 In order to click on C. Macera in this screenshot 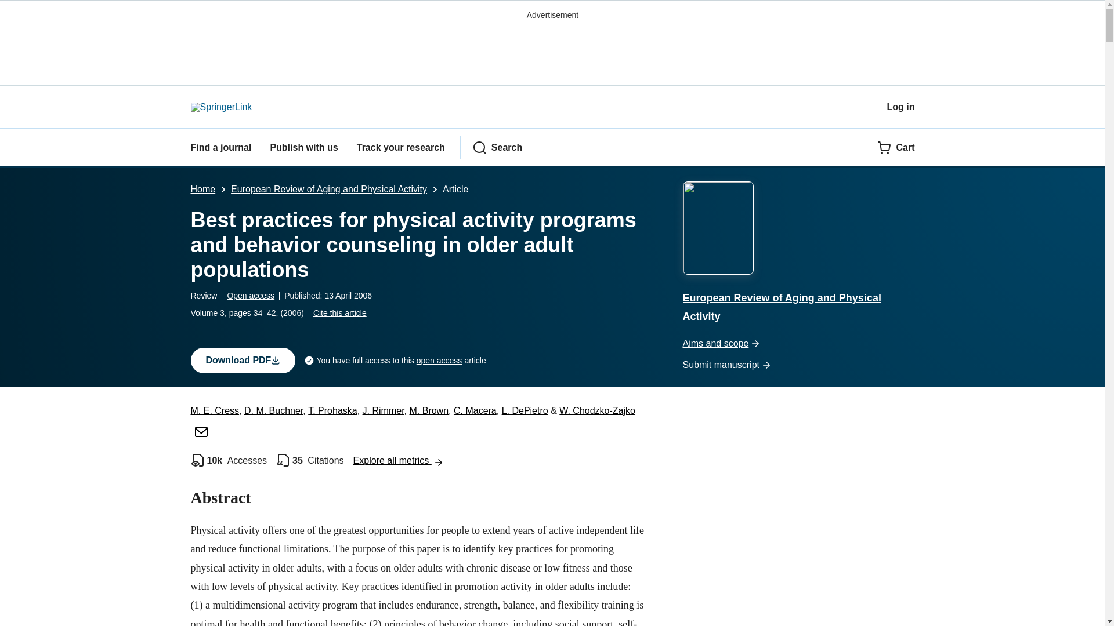, I will do `click(475, 410)`.